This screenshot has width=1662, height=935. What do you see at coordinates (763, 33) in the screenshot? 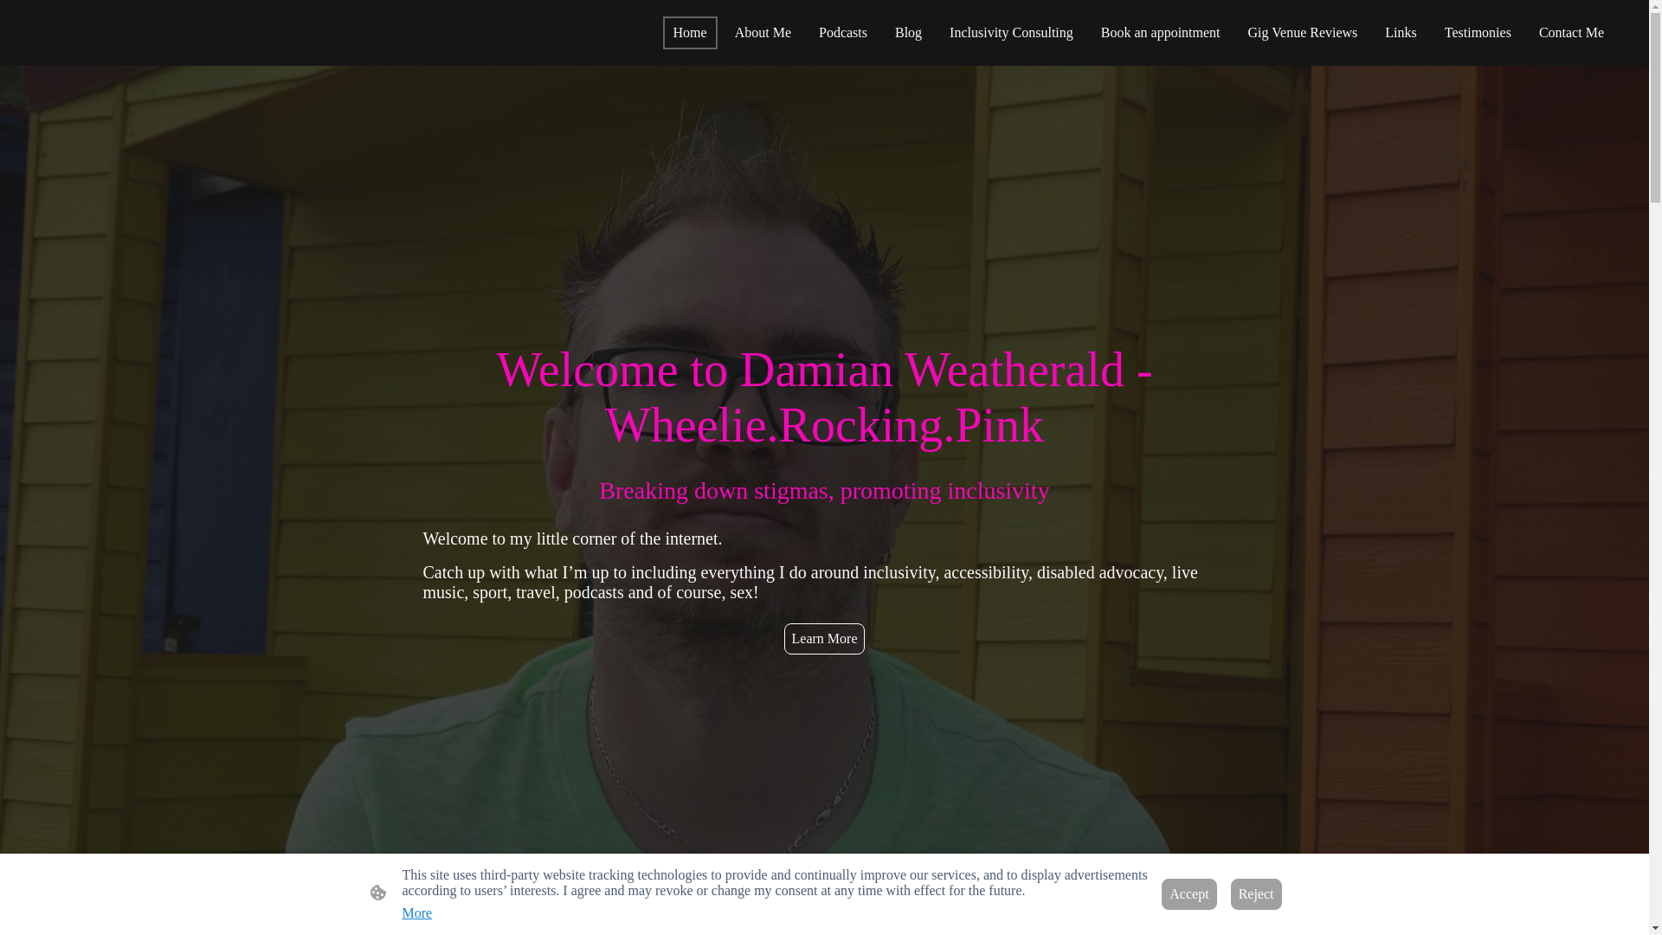
I see `About Me` at bounding box center [763, 33].